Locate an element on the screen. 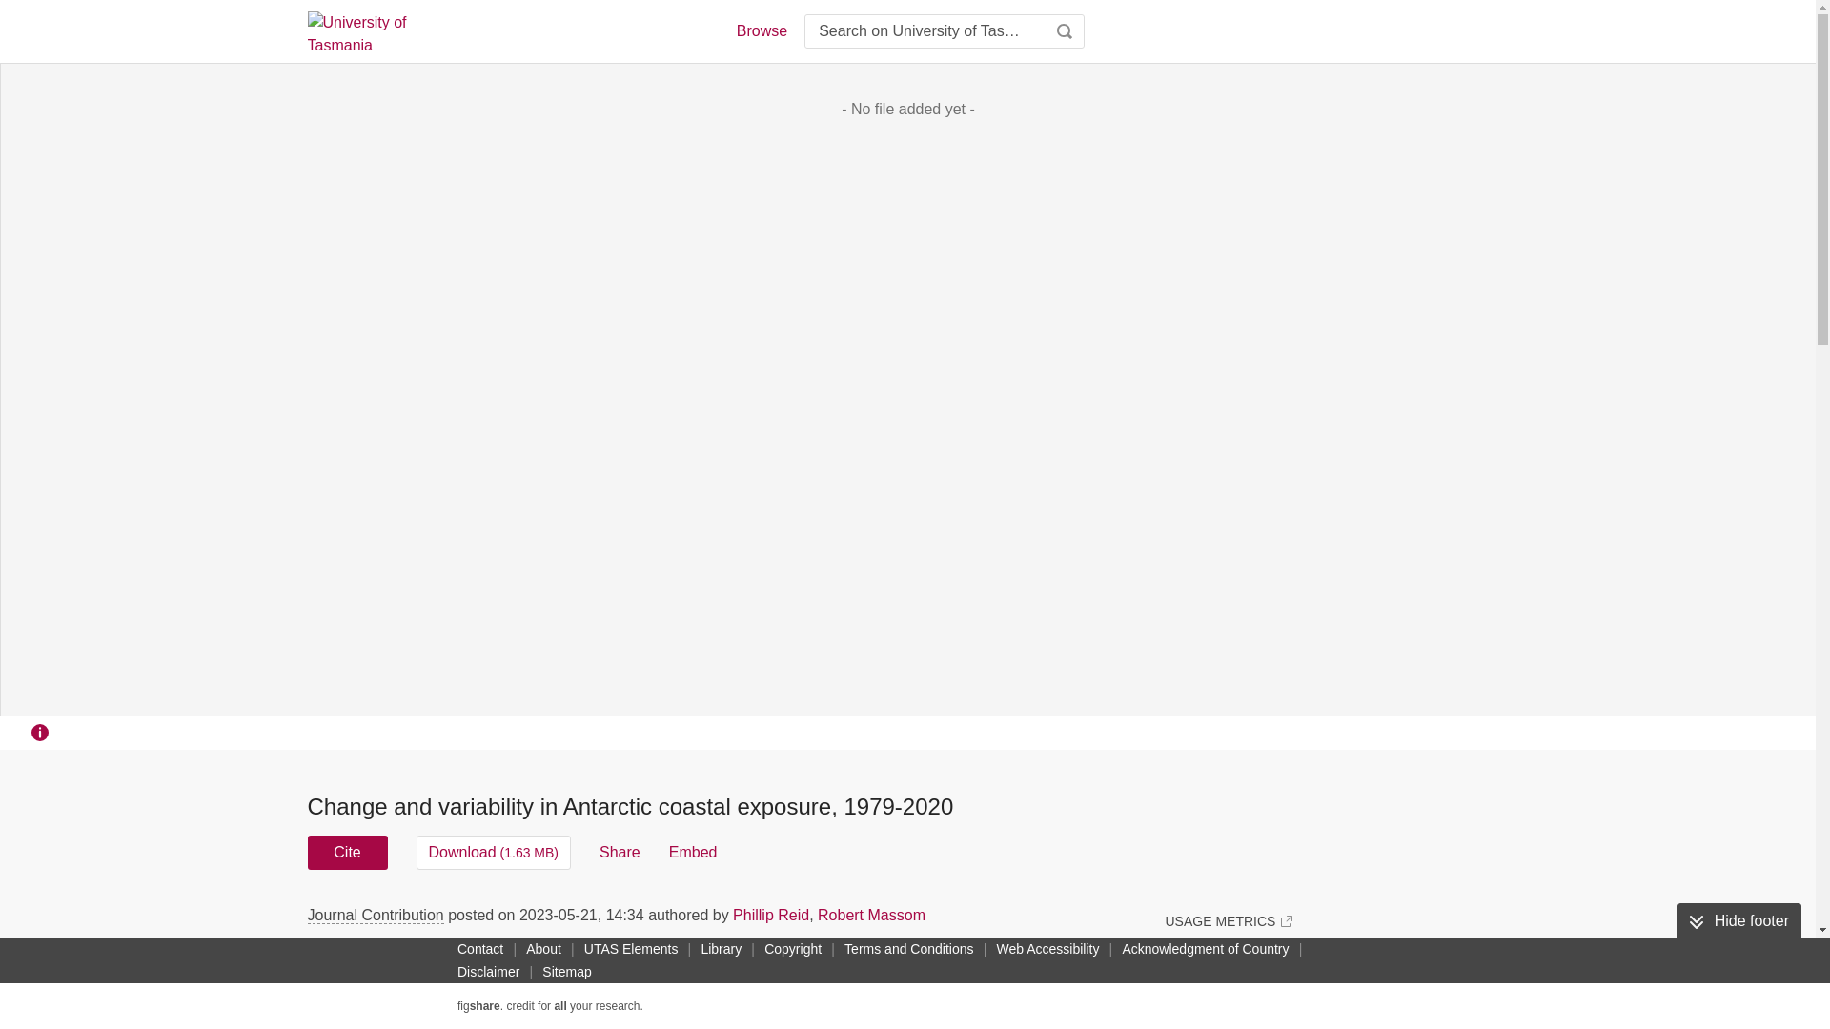  Robert Massom is located at coordinates (871, 915).